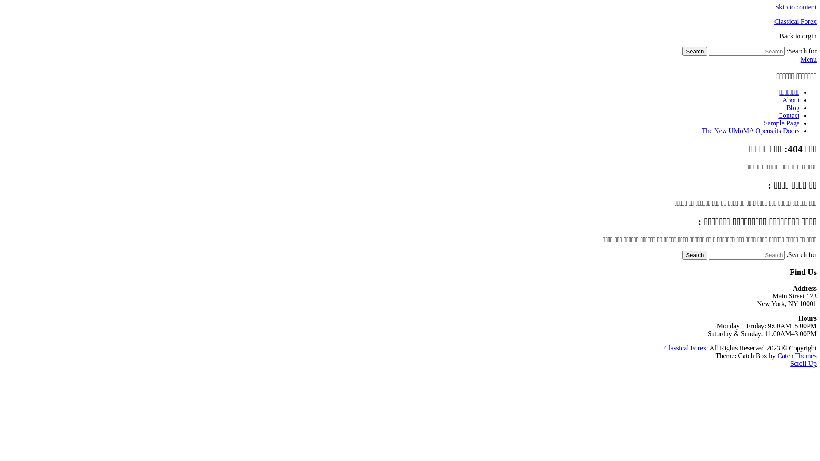  Describe the element at coordinates (695, 255) in the screenshot. I see `Search` at that location.